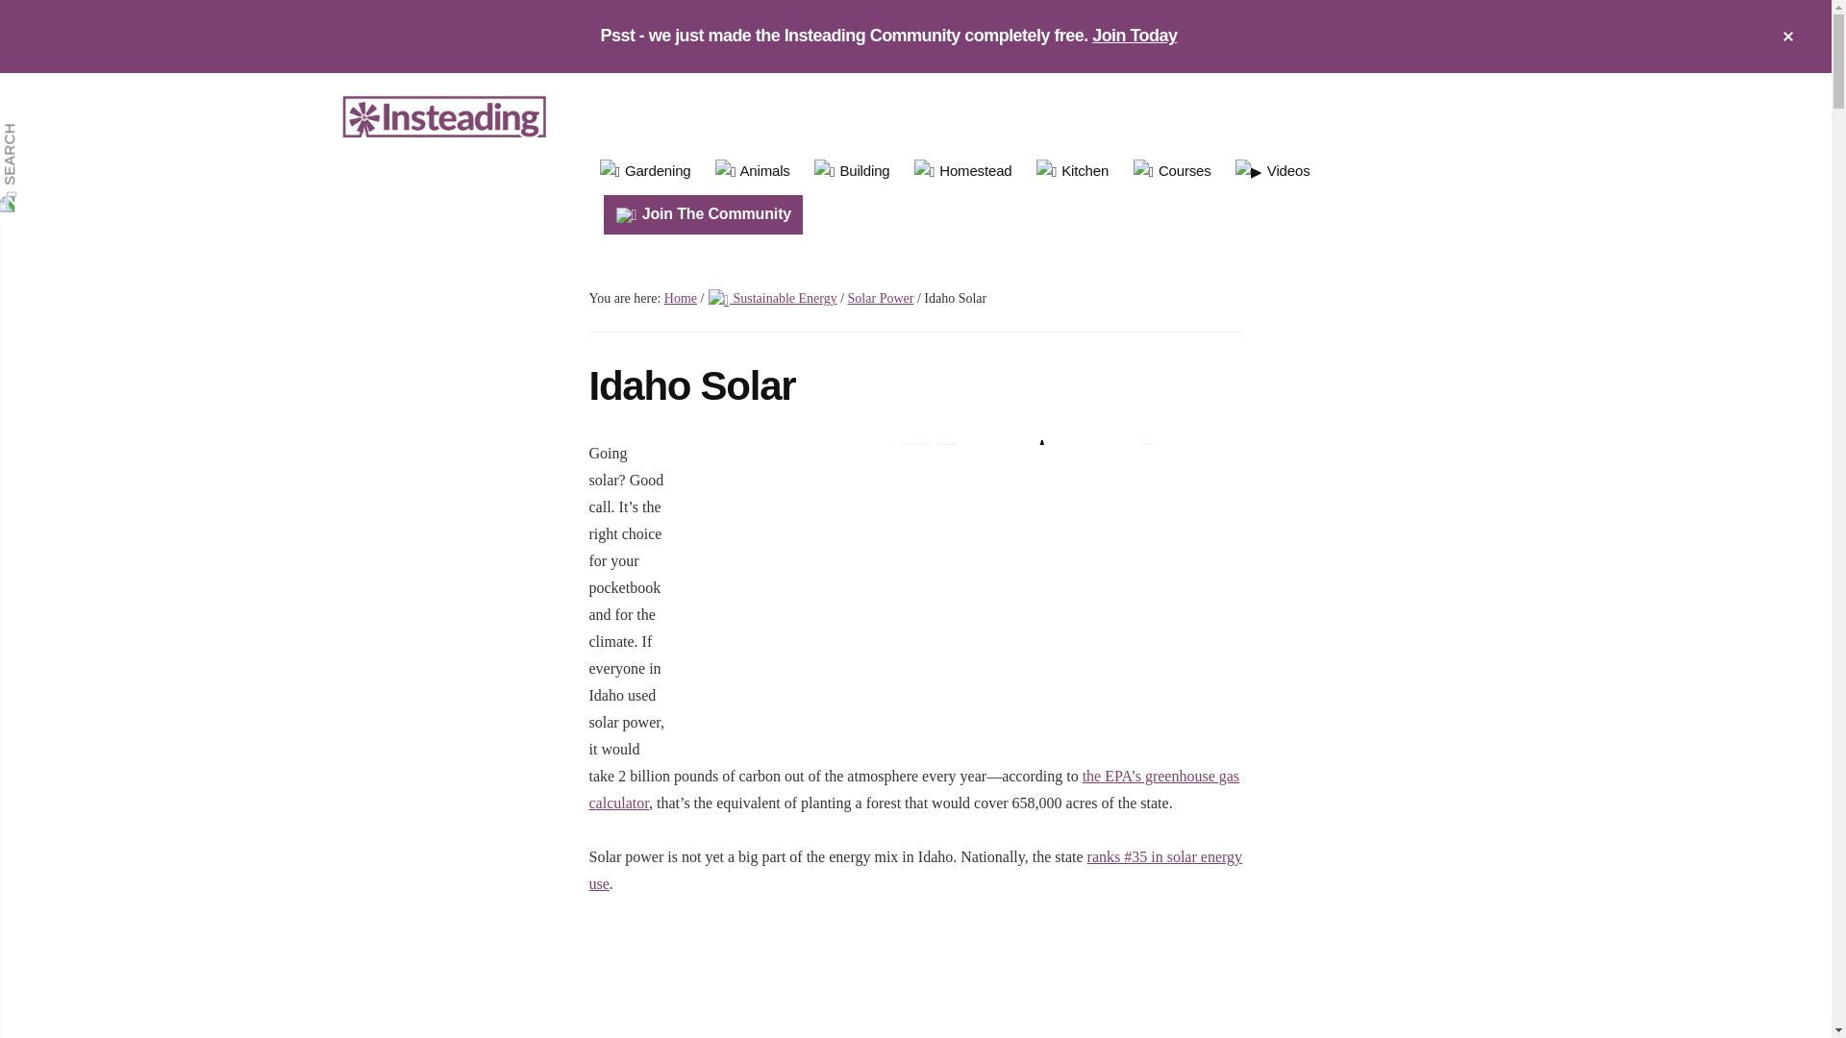  What do you see at coordinates (752, 172) in the screenshot?
I see `Animals` at bounding box center [752, 172].